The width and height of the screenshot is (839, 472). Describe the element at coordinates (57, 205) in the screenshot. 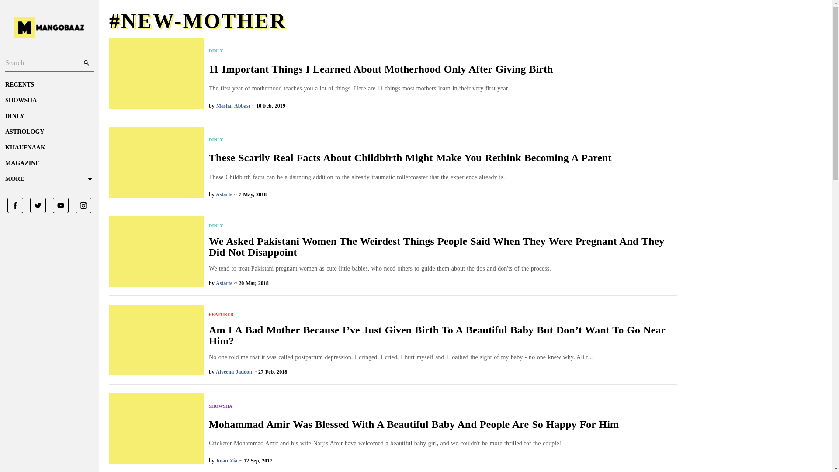

I see `Link to Youtube` at that location.